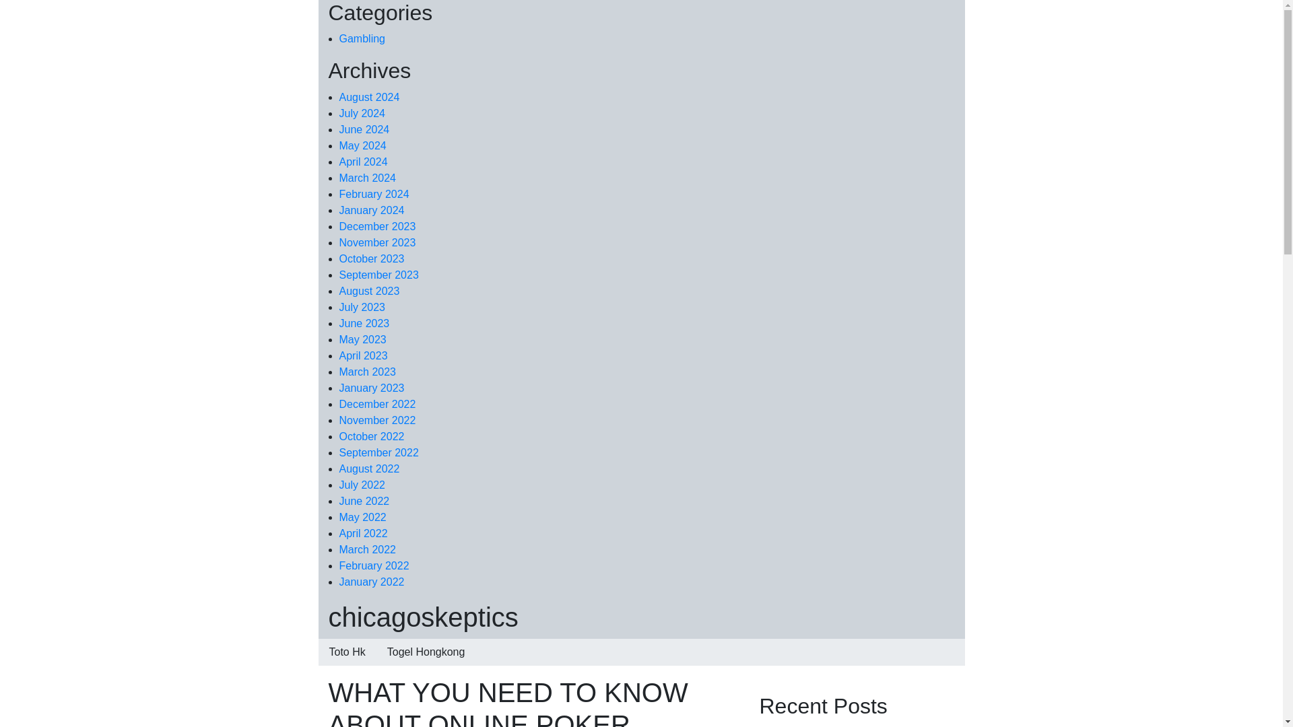 Image resolution: width=1293 pixels, height=727 pixels. What do you see at coordinates (372, 582) in the screenshot?
I see `January 2022` at bounding box center [372, 582].